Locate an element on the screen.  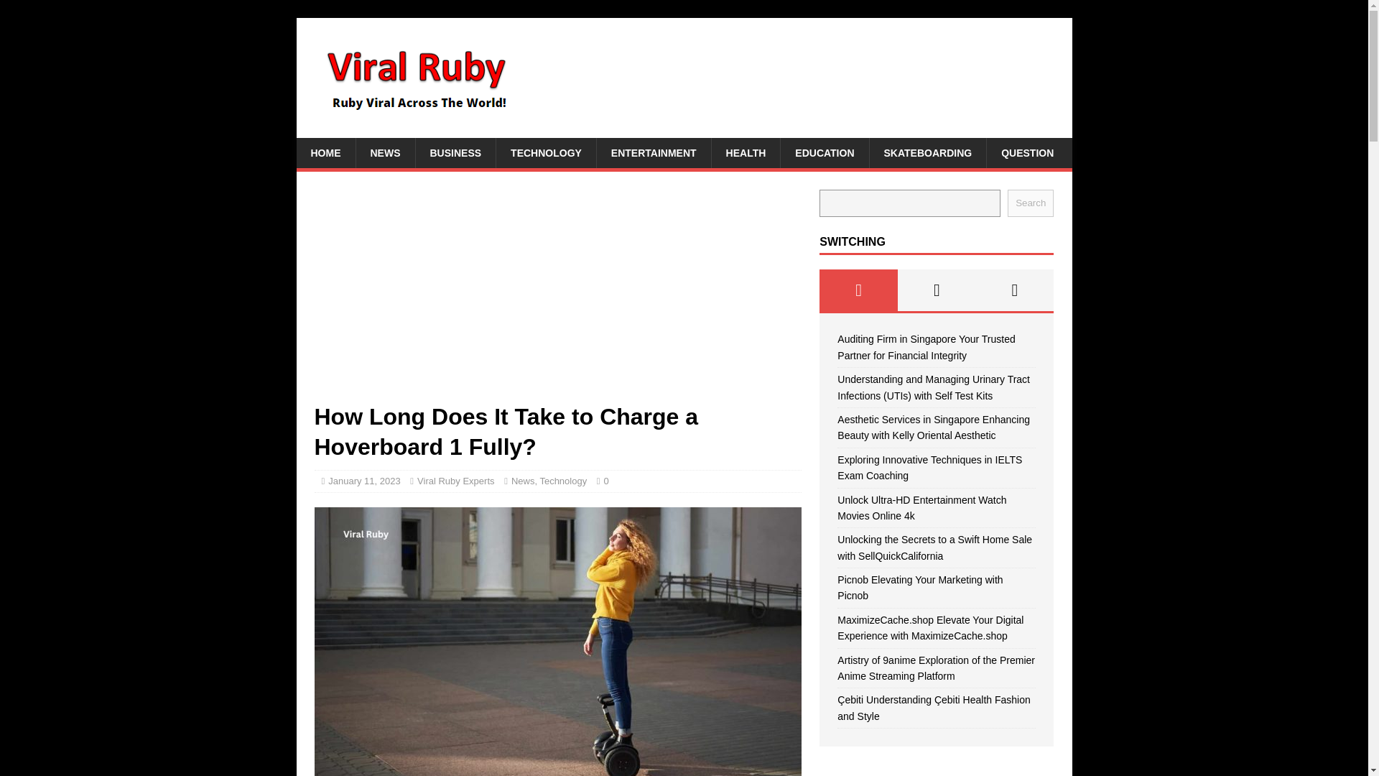
ENTERTAINMENT is located at coordinates (654, 153).